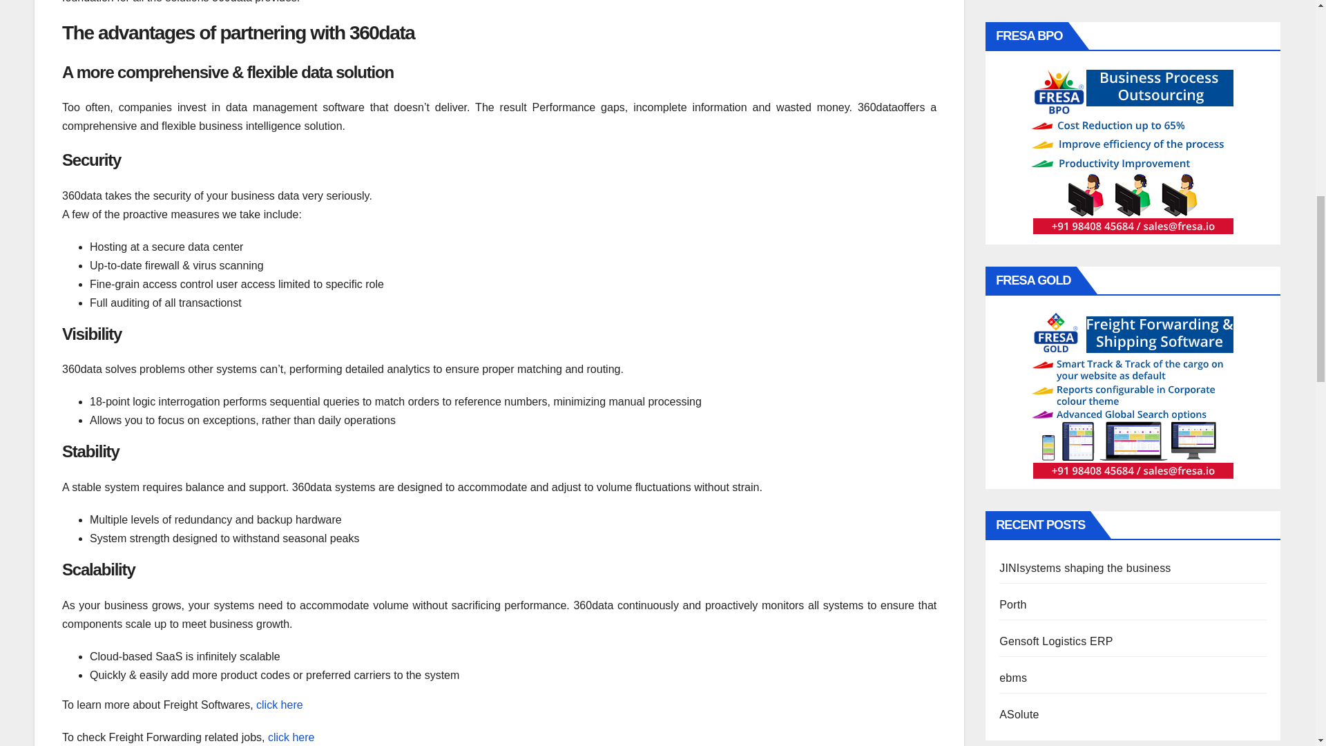 This screenshot has height=746, width=1326. What do you see at coordinates (289, 737) in the screenshot?
I see `click here` at bounding box center [289, 737].